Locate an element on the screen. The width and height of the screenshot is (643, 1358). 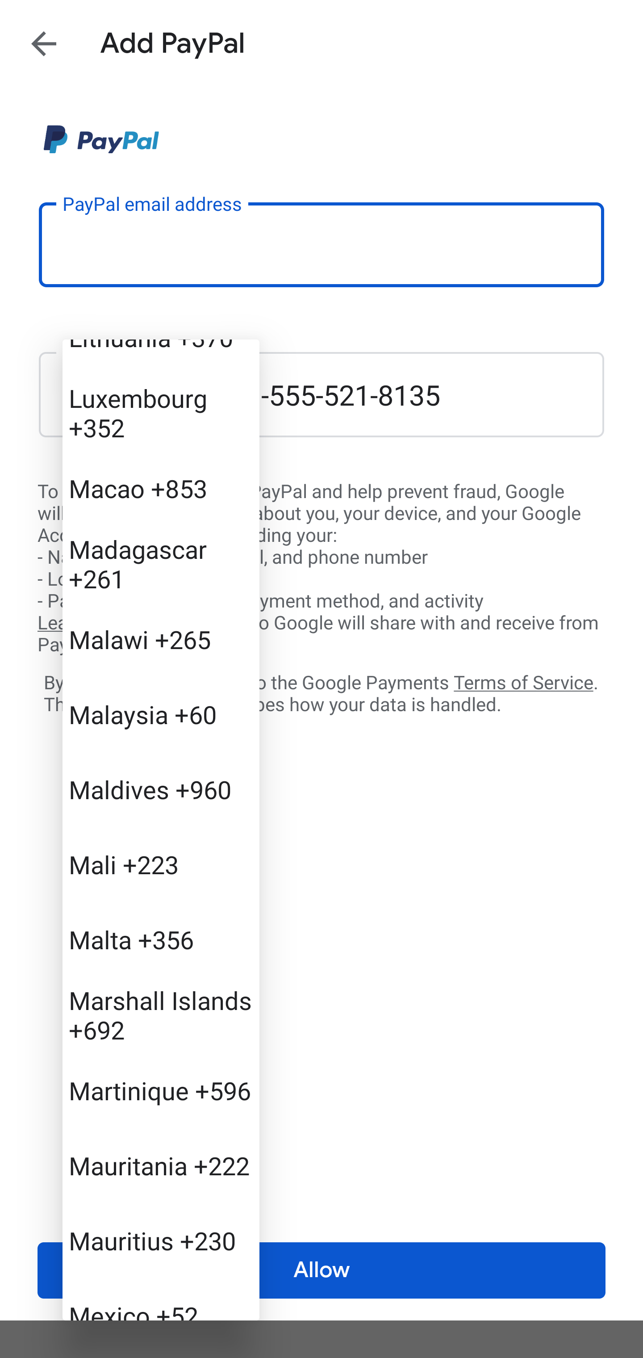
Madagascar +261 is located at coordinates (161, 563).